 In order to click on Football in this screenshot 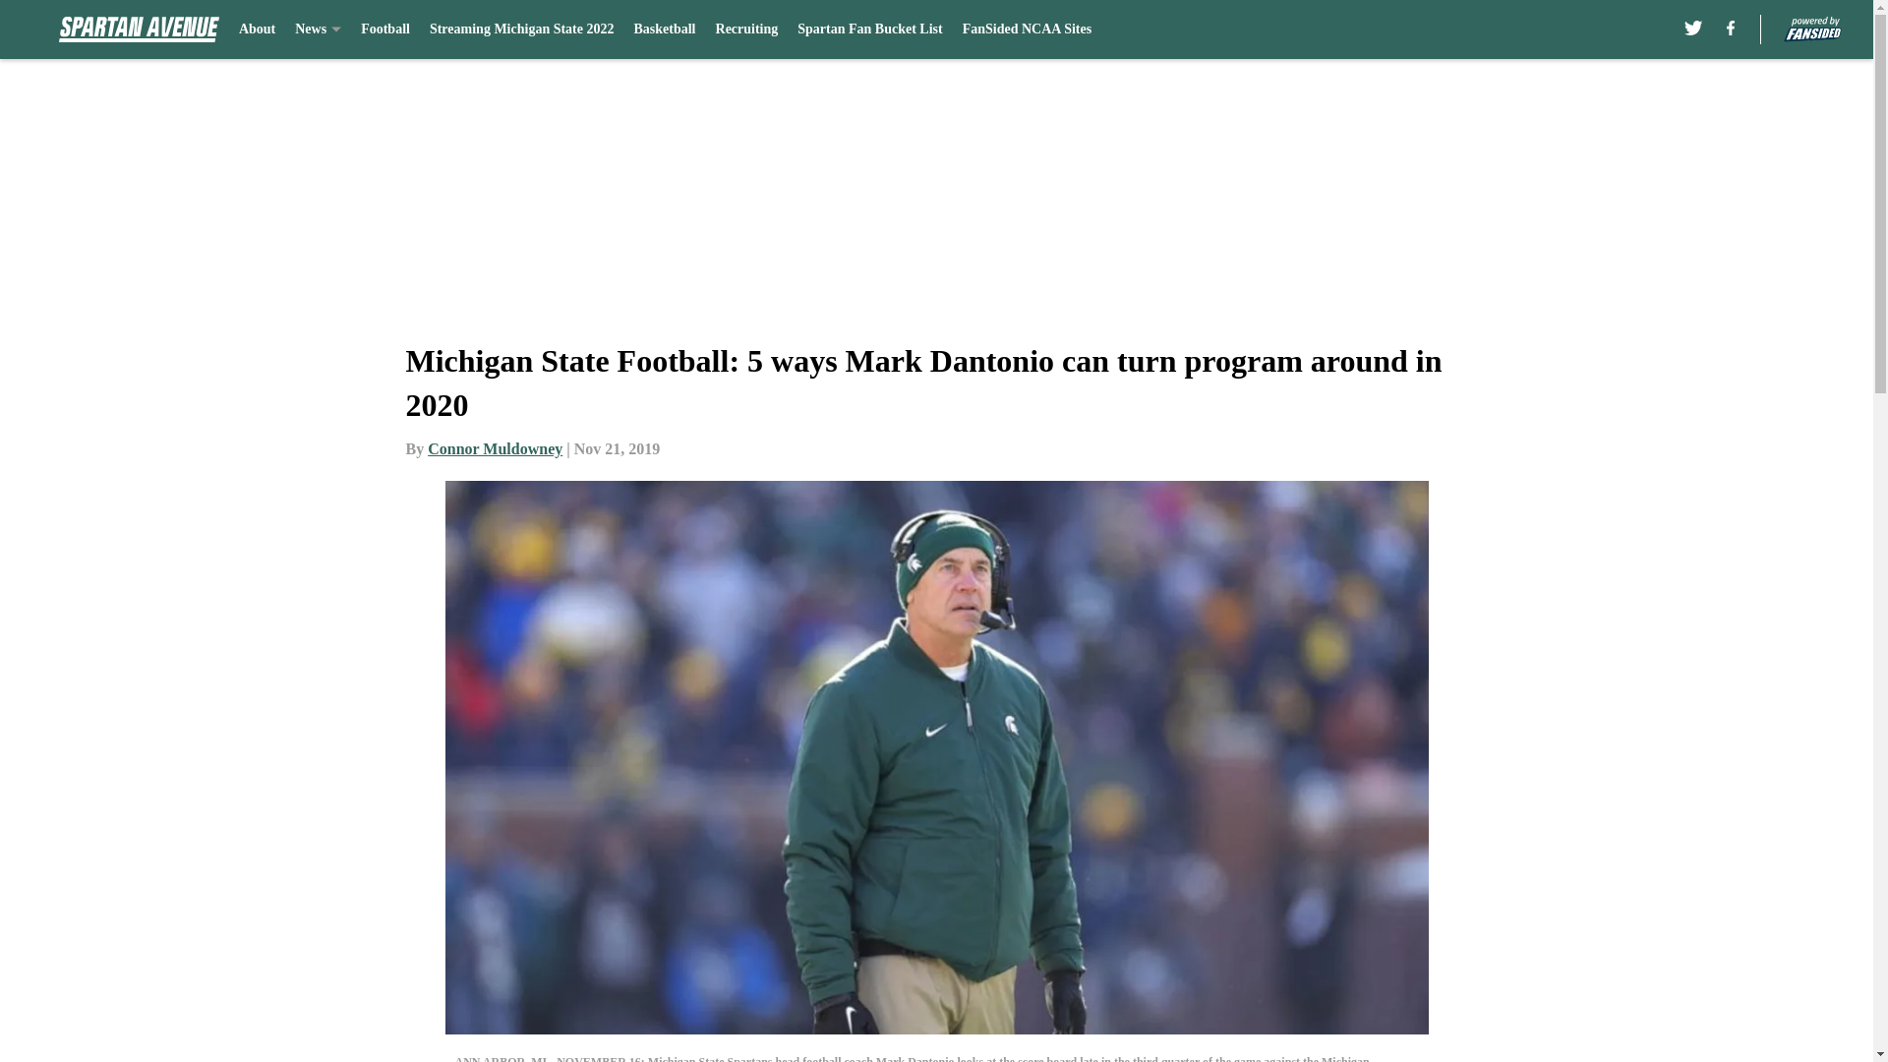, I will do `click(384, 29)`.